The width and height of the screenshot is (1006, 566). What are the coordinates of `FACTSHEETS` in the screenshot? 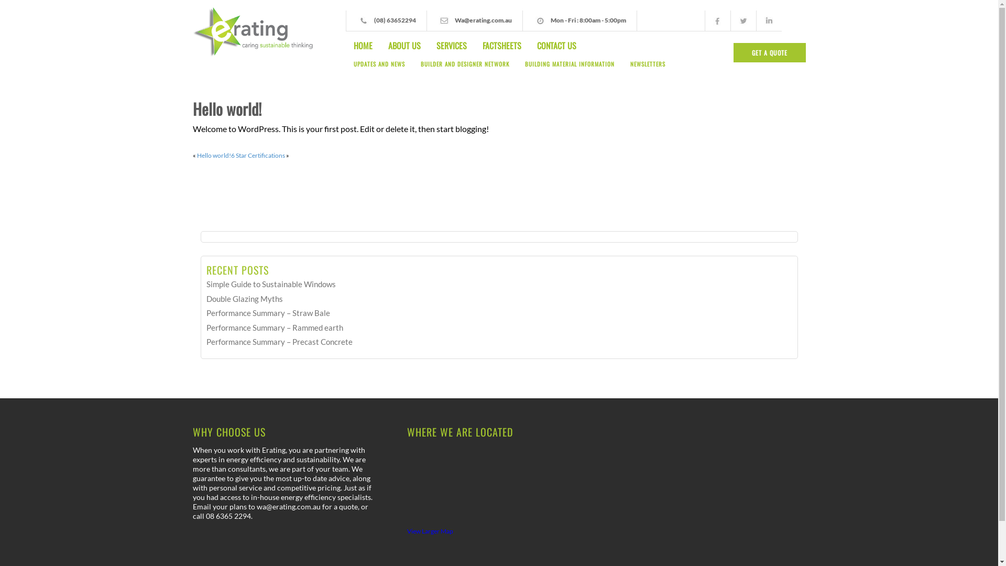 It's located at (502, 46).